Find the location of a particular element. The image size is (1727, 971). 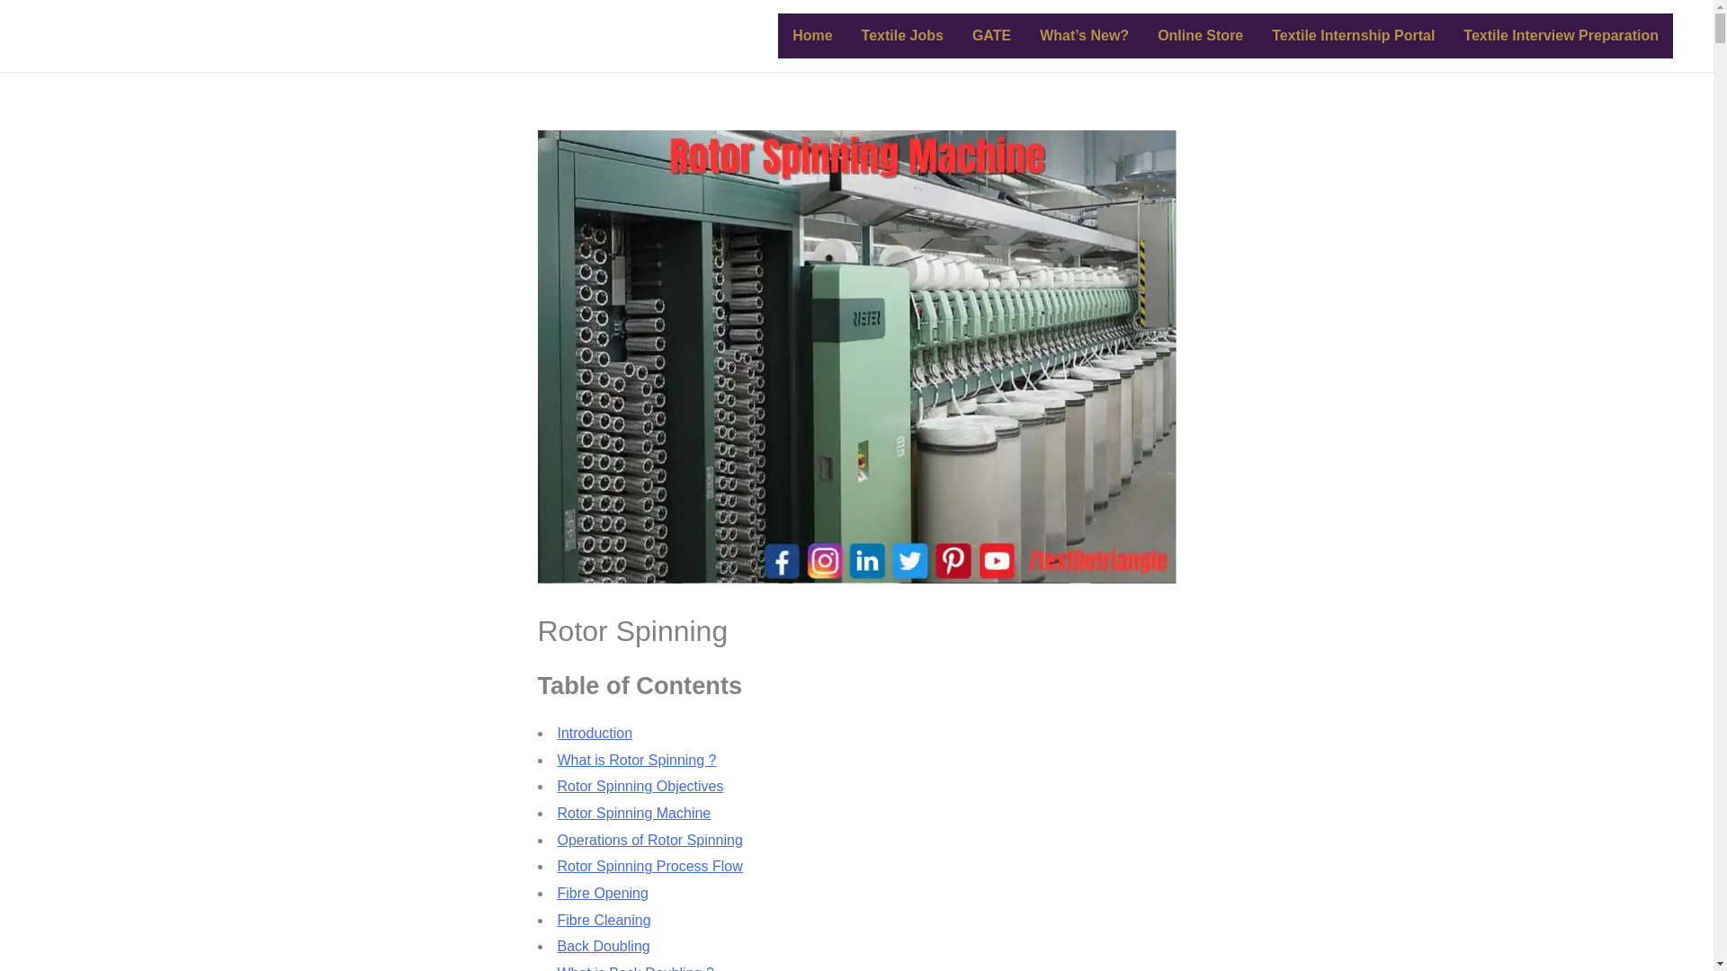

What is Rotor Spinning ? is located at coordinates (637, 761).